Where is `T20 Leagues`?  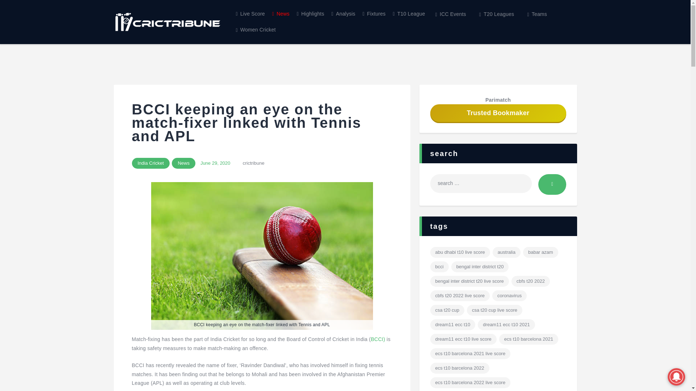
T20 Leagues is located at coordinates (497, 14).